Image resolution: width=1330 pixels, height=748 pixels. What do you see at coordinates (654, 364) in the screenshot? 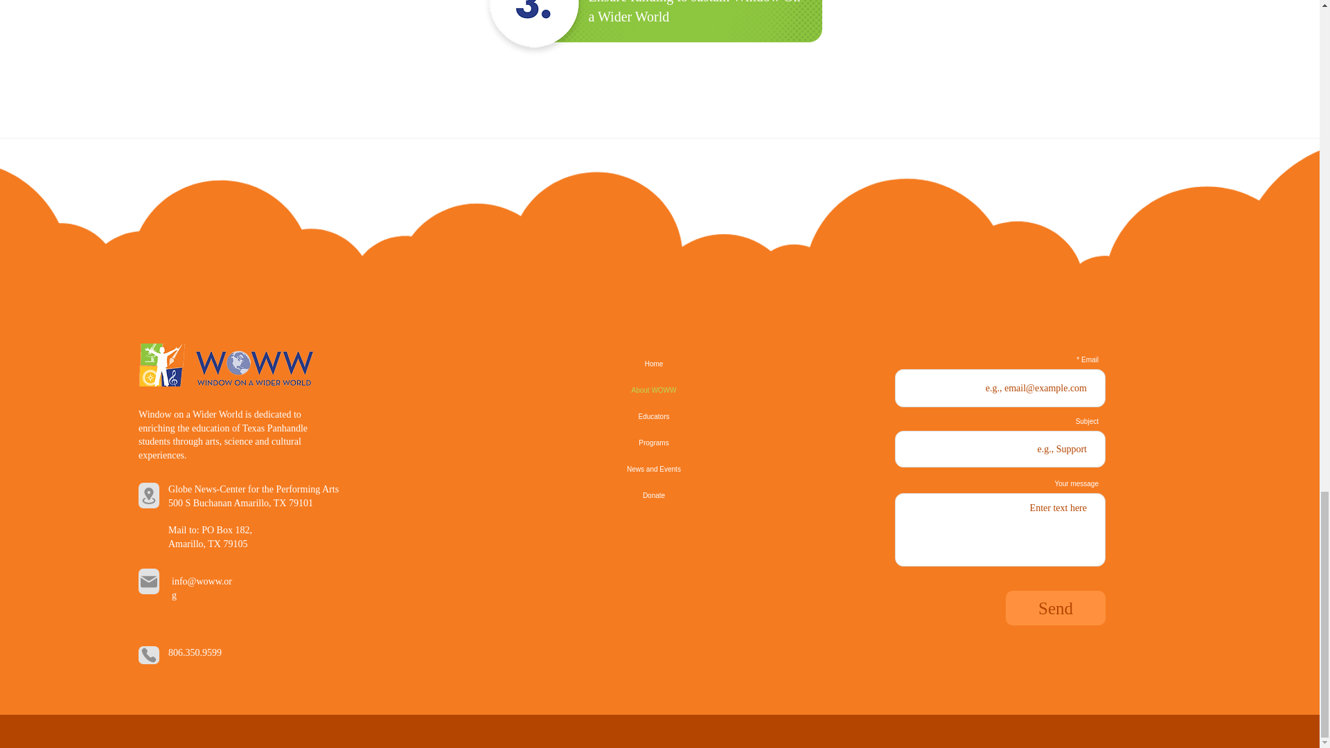
I see `Home` at bounding box center [654, 364].